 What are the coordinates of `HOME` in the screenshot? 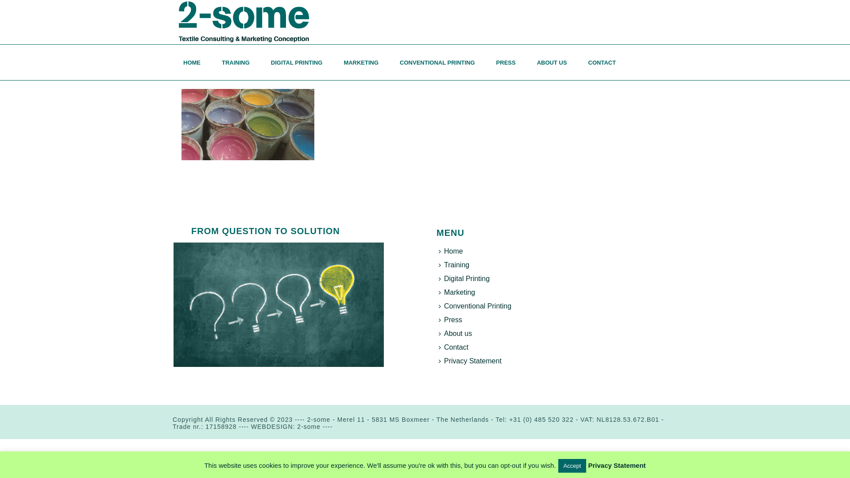 It's located at (192, 63).